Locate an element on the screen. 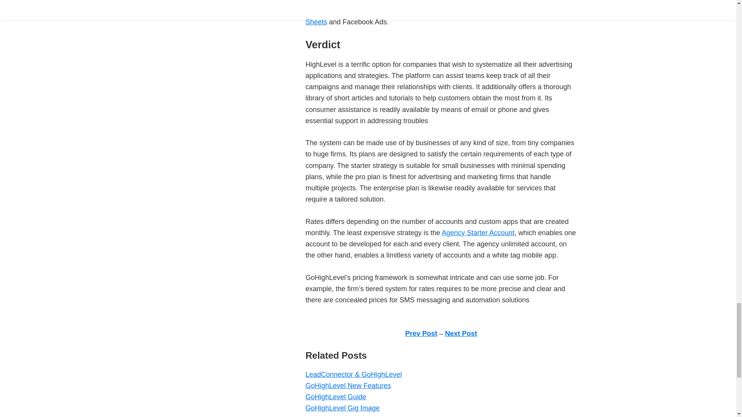 The height and width of the screenshot is (417, 742). Next Post is located at coordinates (461, 334).